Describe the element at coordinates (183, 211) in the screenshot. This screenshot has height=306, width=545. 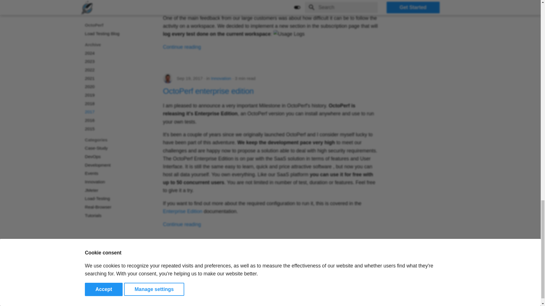
I see `Enterprise edition` at that location.